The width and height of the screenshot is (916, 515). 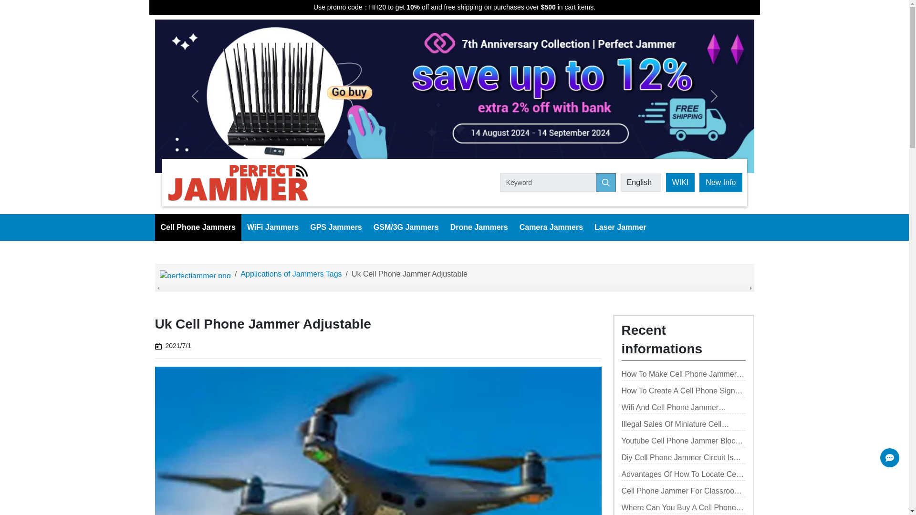 What do you see at coordinates (683, 424) in the screenshot?
I see `Illegal Sales Of Miniature Cell Phone Jammer` at bounding box center [683, 424].